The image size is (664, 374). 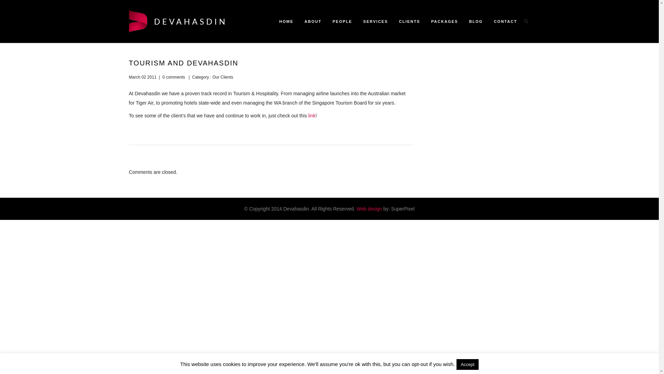 What do you see at coordinates (183, 63) in the screenshot?
I see `TOURISM AND DEVAHASDIN` at bounding box center [183, 63].